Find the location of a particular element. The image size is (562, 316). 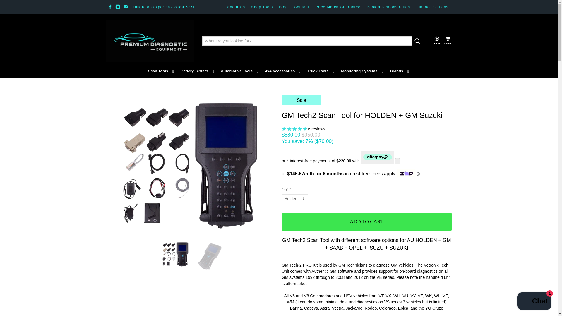

Talk to an expert: 07 3180 6771 is located at coordinates (164, 7).